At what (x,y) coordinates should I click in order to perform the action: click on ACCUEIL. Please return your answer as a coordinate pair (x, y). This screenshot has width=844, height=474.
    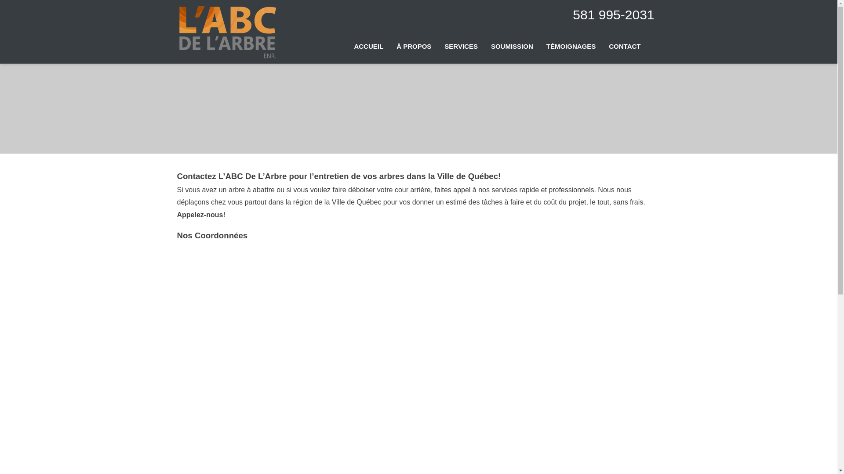
    Looking at the image, I should click on (368, 46).